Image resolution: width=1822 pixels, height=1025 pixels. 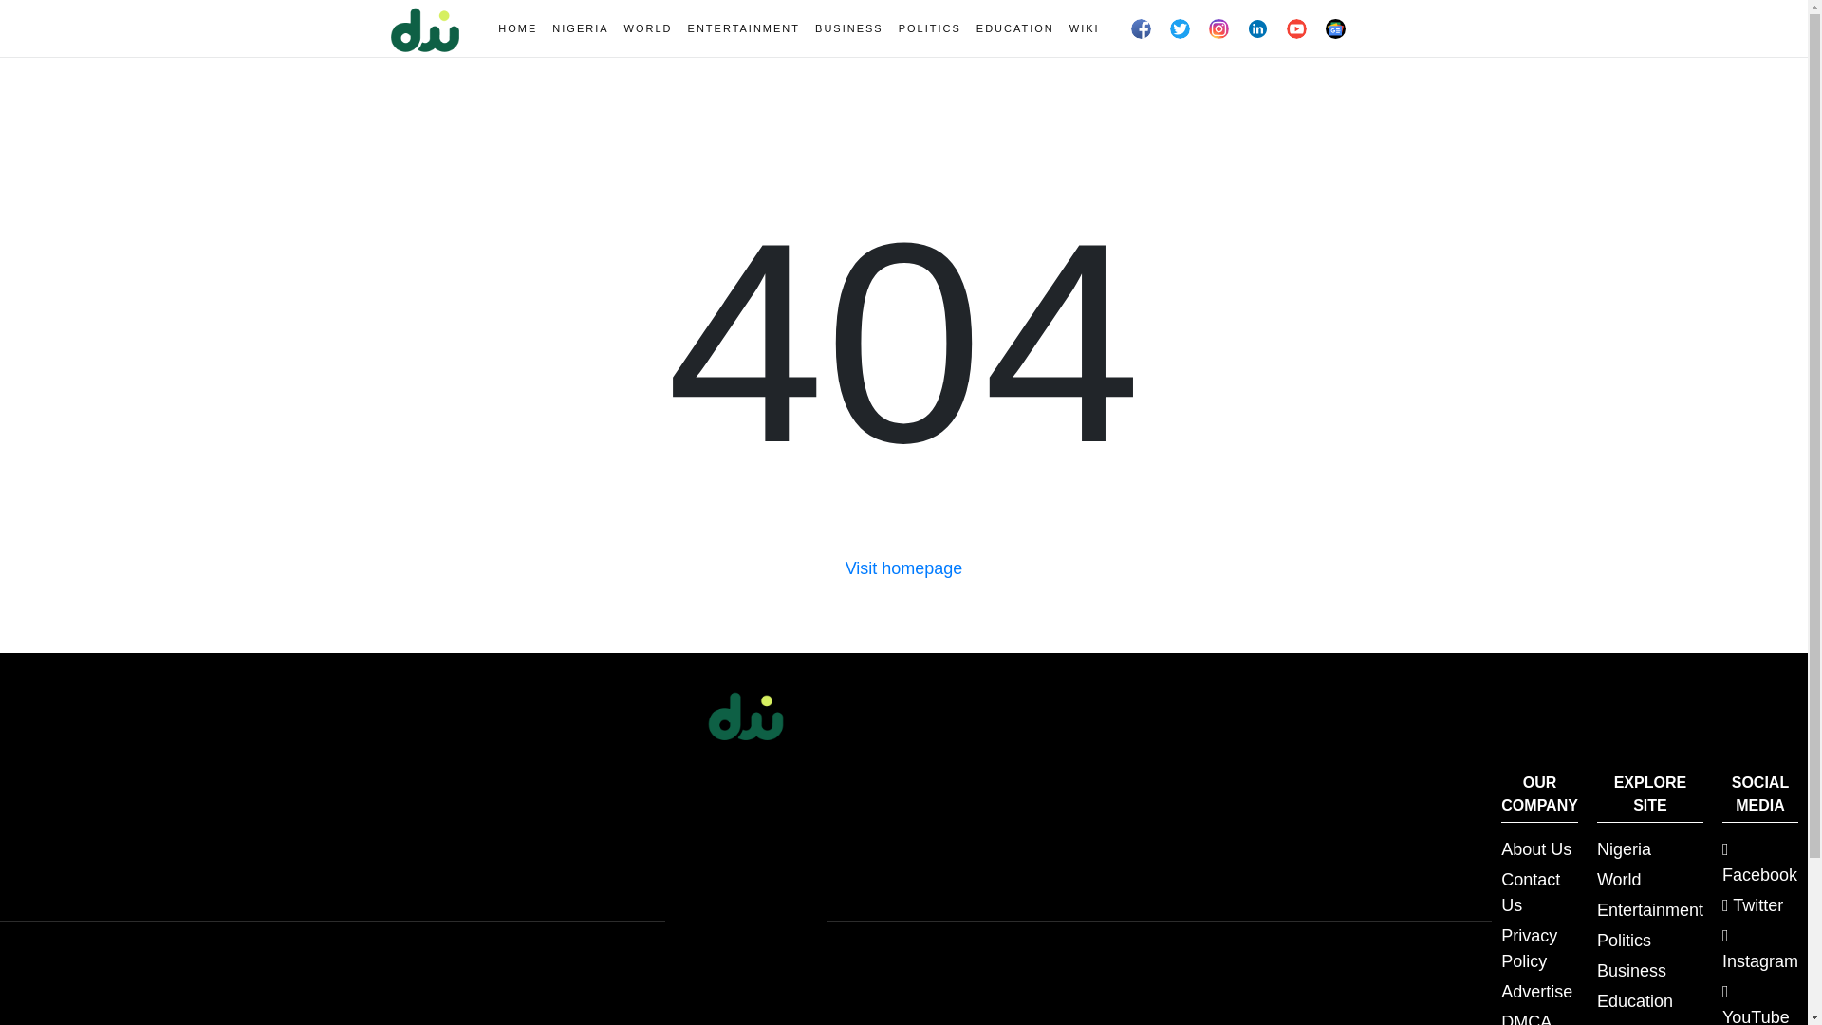 I want to click on Visit homepage, so click(x=903, y=568).